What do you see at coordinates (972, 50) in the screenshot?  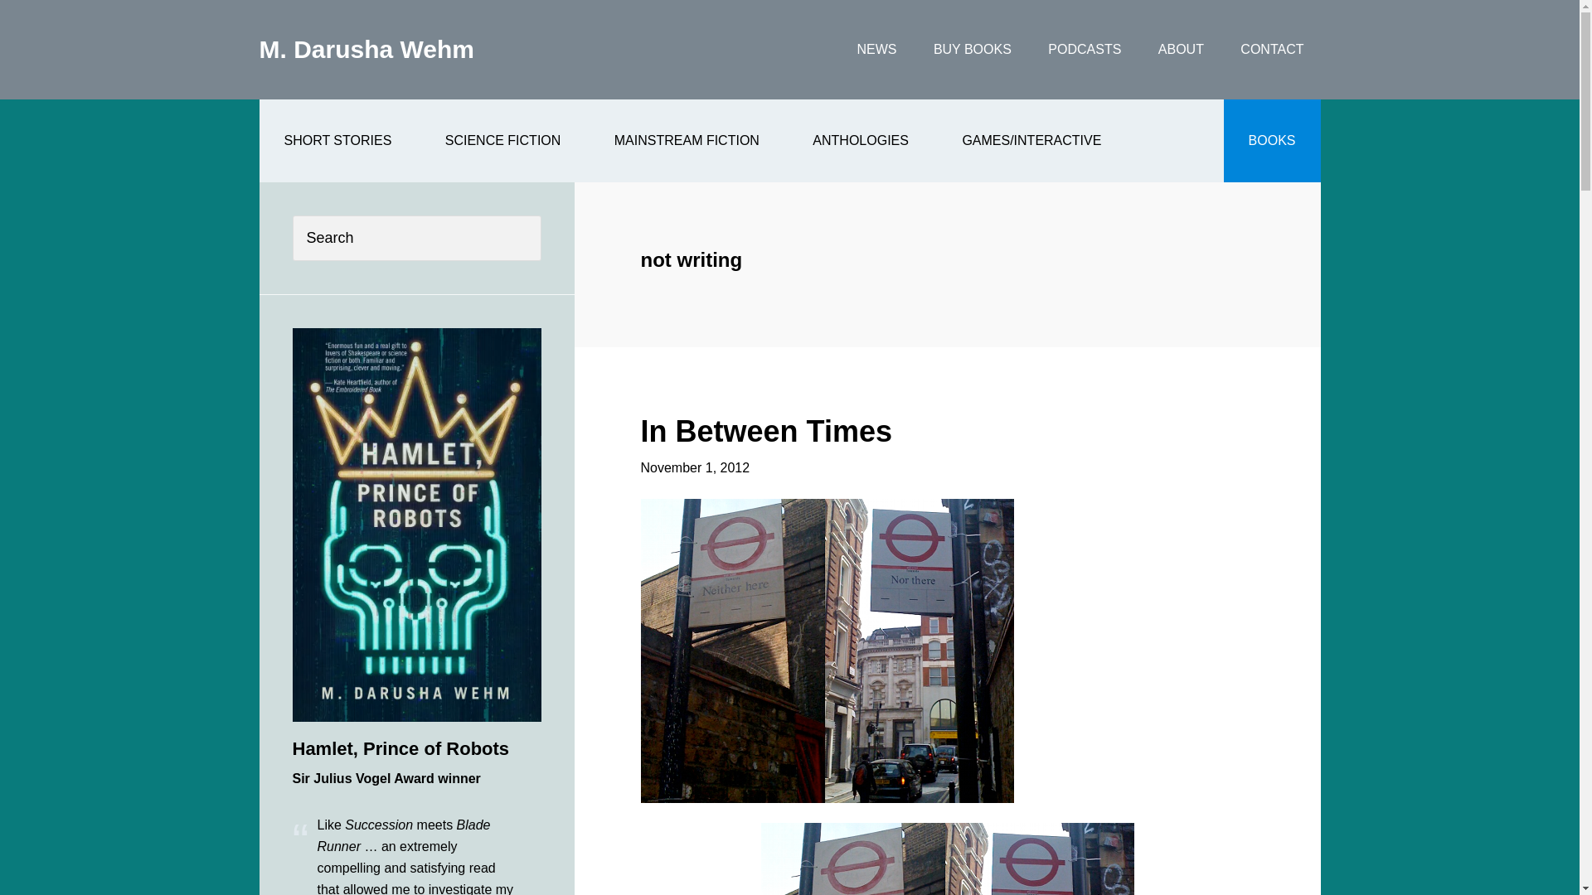 I see `BUY BOOKS` at bounding box center [972, 50].